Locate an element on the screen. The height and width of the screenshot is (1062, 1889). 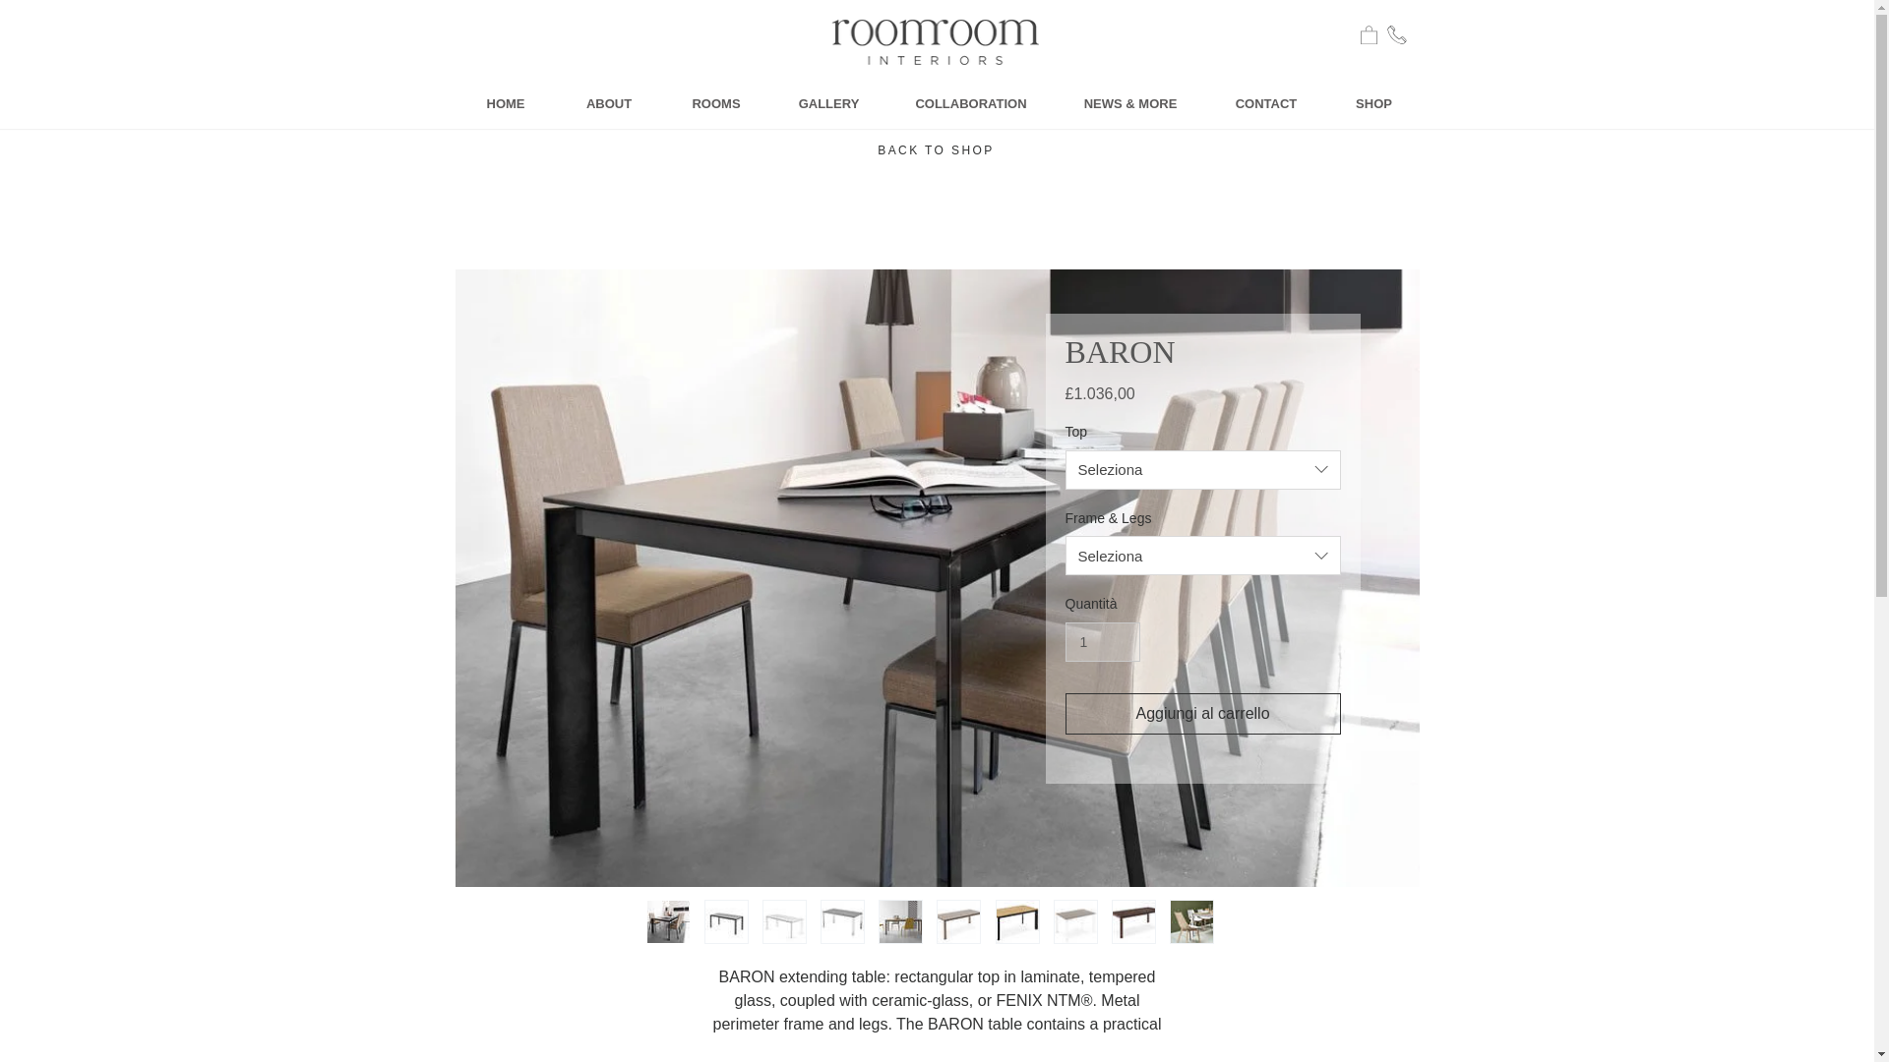
CONTACT is located at coordinates (1267, 102).